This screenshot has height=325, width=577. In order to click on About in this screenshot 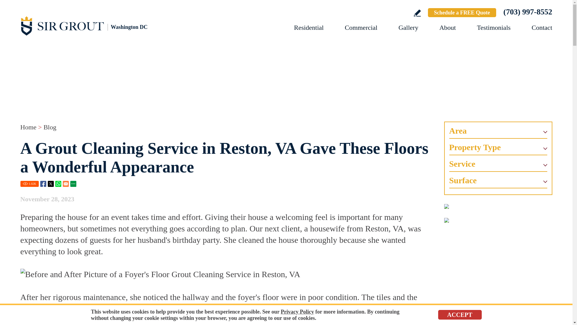, I will do `click(447, 27)`.